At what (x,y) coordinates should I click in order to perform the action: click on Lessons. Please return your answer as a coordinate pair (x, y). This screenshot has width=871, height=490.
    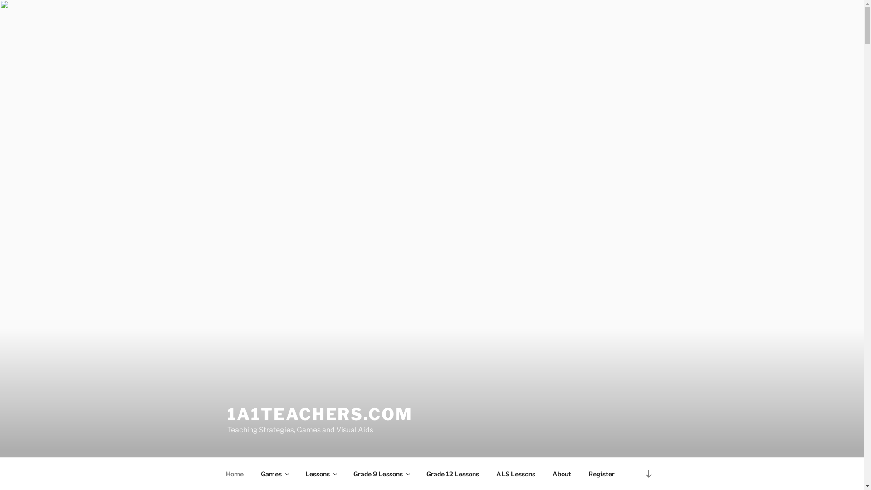
    Looking at the image, I should click on (321, 474).